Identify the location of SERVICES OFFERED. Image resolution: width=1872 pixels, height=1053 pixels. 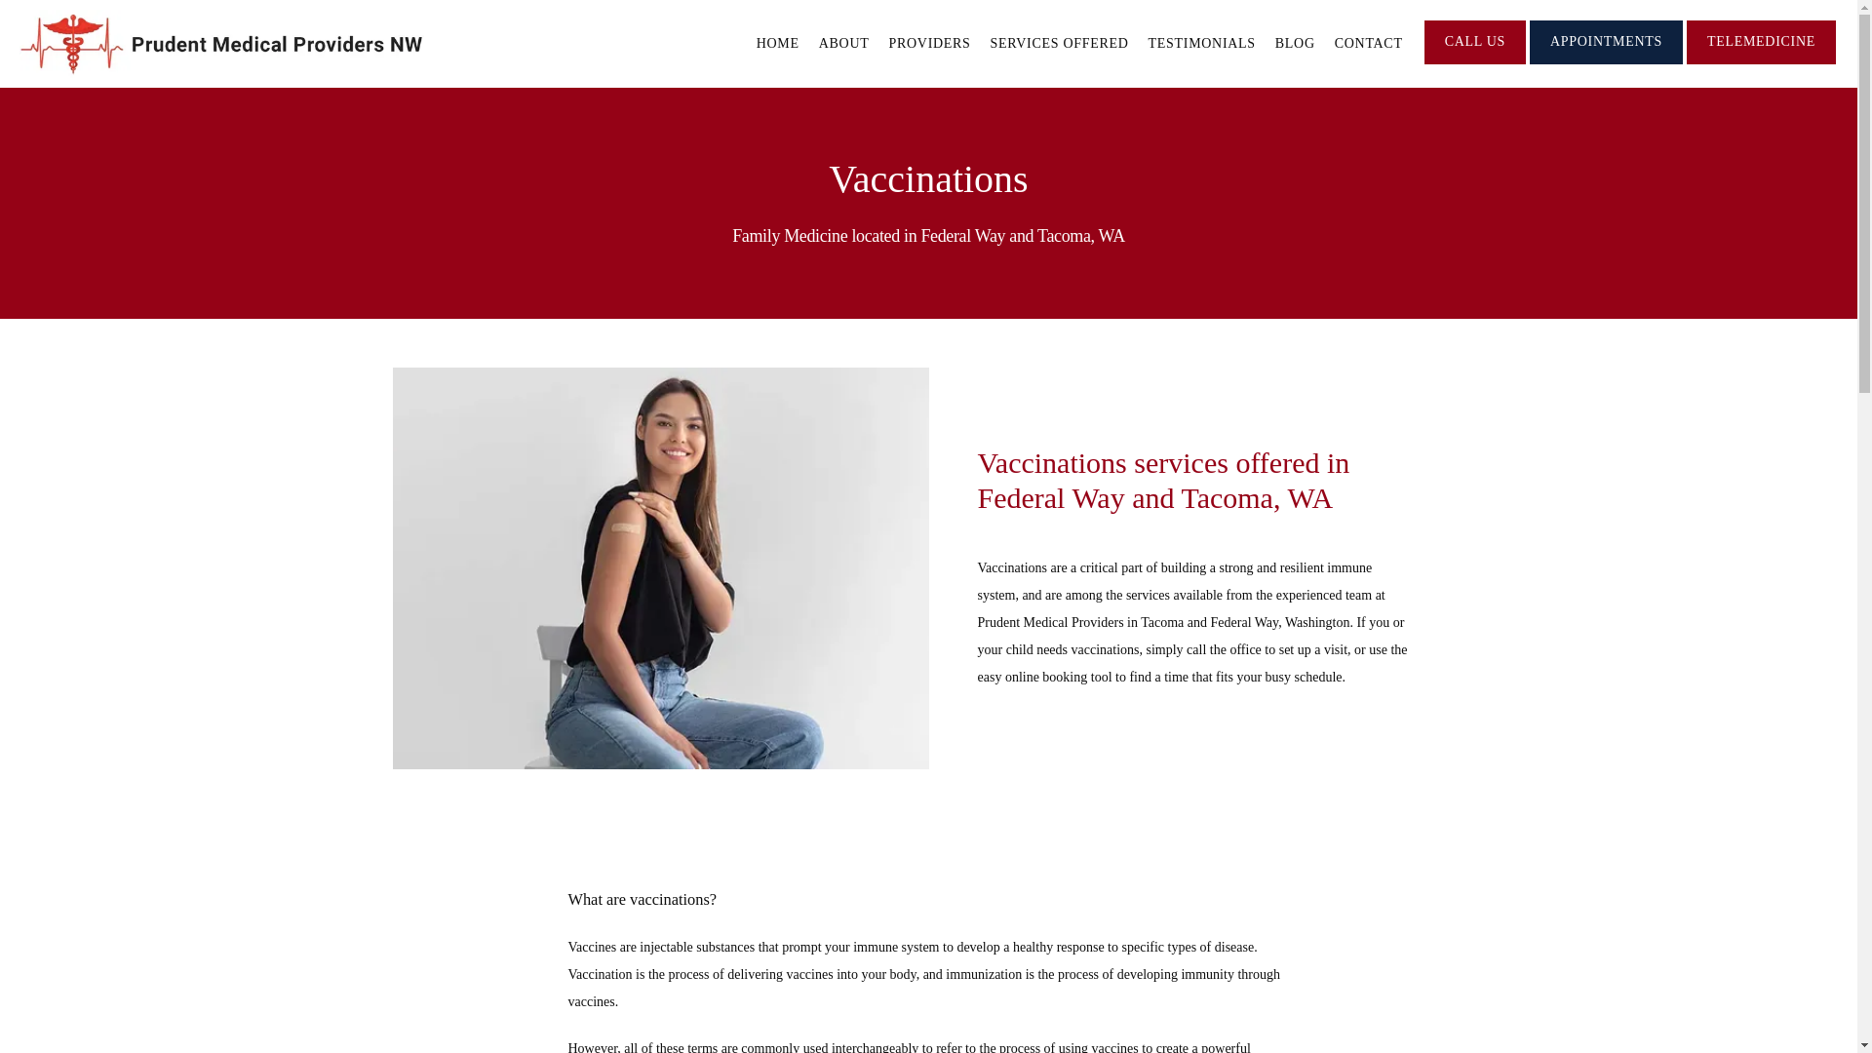
(1059, 43).